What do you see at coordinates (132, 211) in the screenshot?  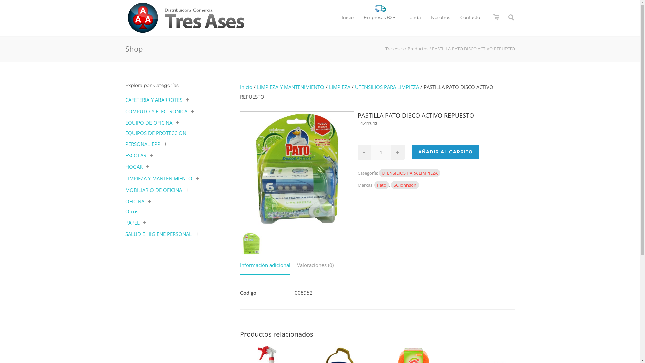 I see `Otros` at bounding box center [132, 211].